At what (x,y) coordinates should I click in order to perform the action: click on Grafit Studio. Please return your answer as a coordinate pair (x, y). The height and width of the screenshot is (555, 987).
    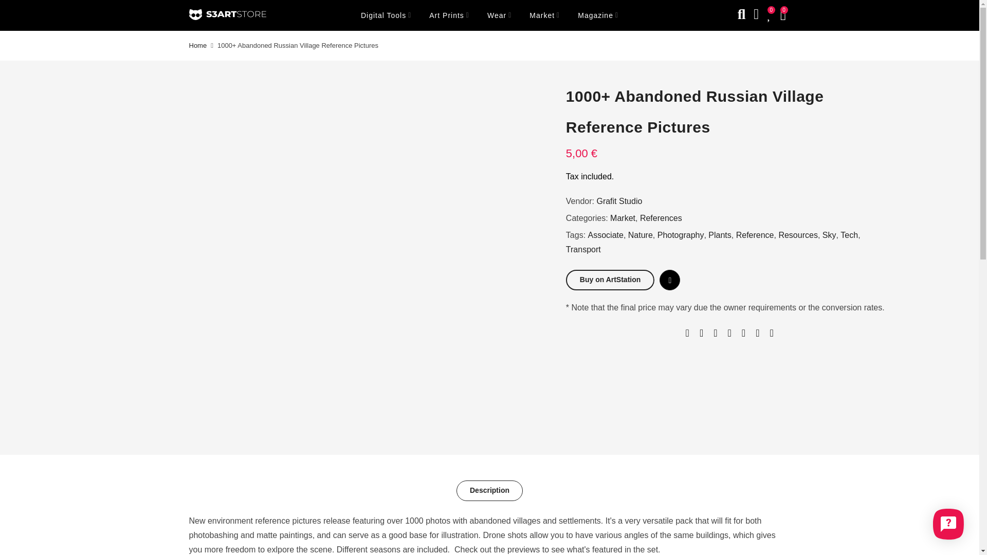
    Looking at the image, I should click on (619, 201).